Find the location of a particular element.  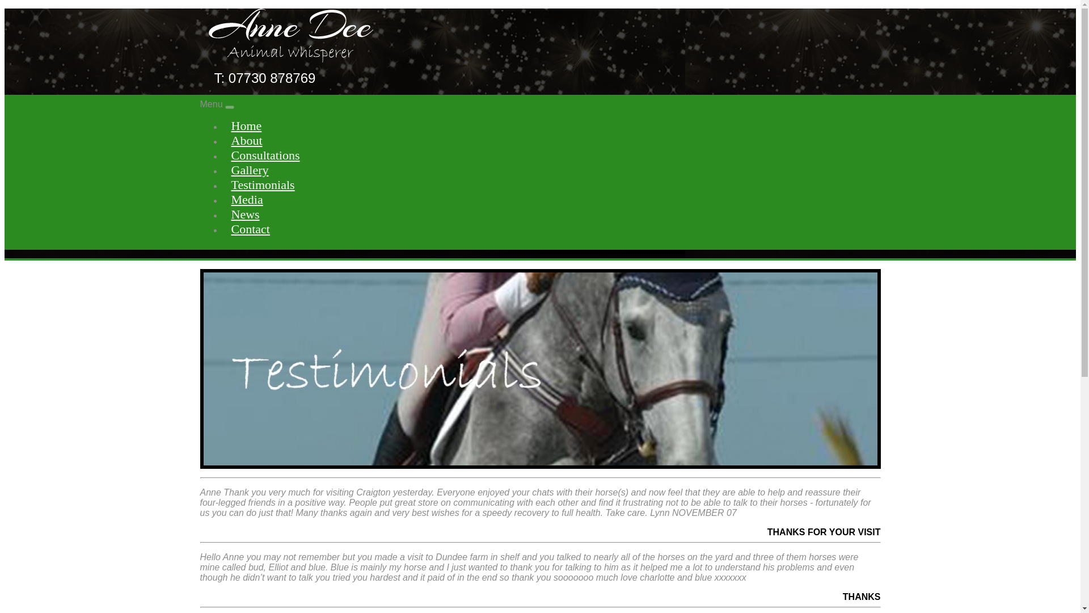

Gallery is located at coordinates (551, 170).